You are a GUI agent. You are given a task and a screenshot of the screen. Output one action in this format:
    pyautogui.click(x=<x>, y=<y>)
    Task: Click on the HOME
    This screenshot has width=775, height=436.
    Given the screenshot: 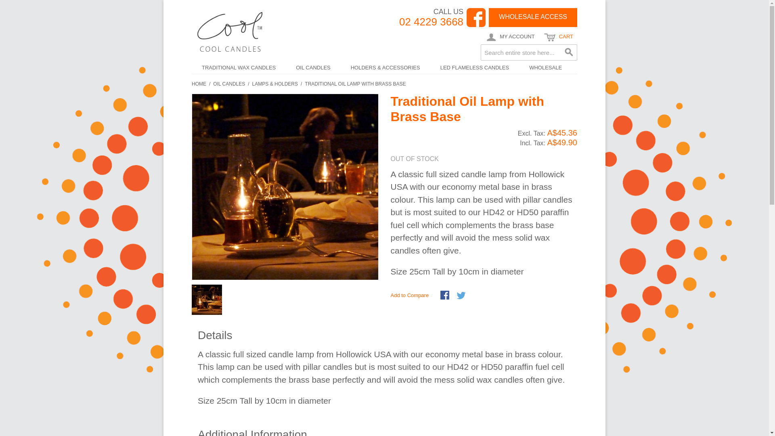 What is the action you would take?
    pyautogui.click(x=199, y=84)
    